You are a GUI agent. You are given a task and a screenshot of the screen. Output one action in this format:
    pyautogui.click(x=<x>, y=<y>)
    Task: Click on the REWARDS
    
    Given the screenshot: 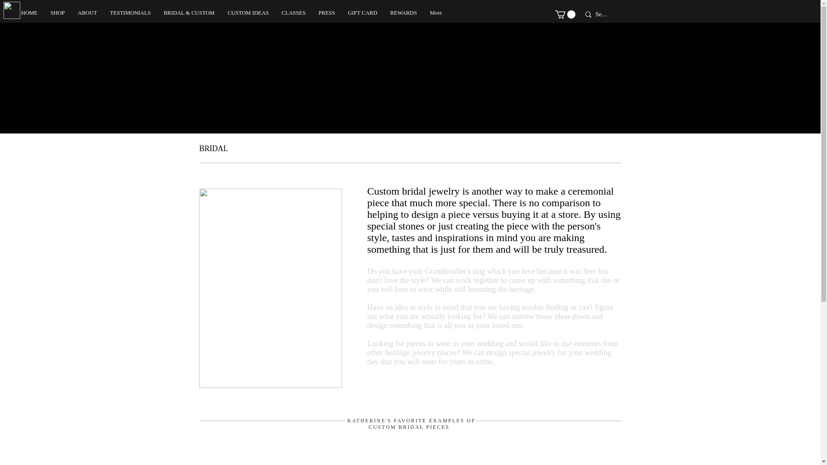 What is the action you would take?
    pyautogui.click(x=403, y=15)
    